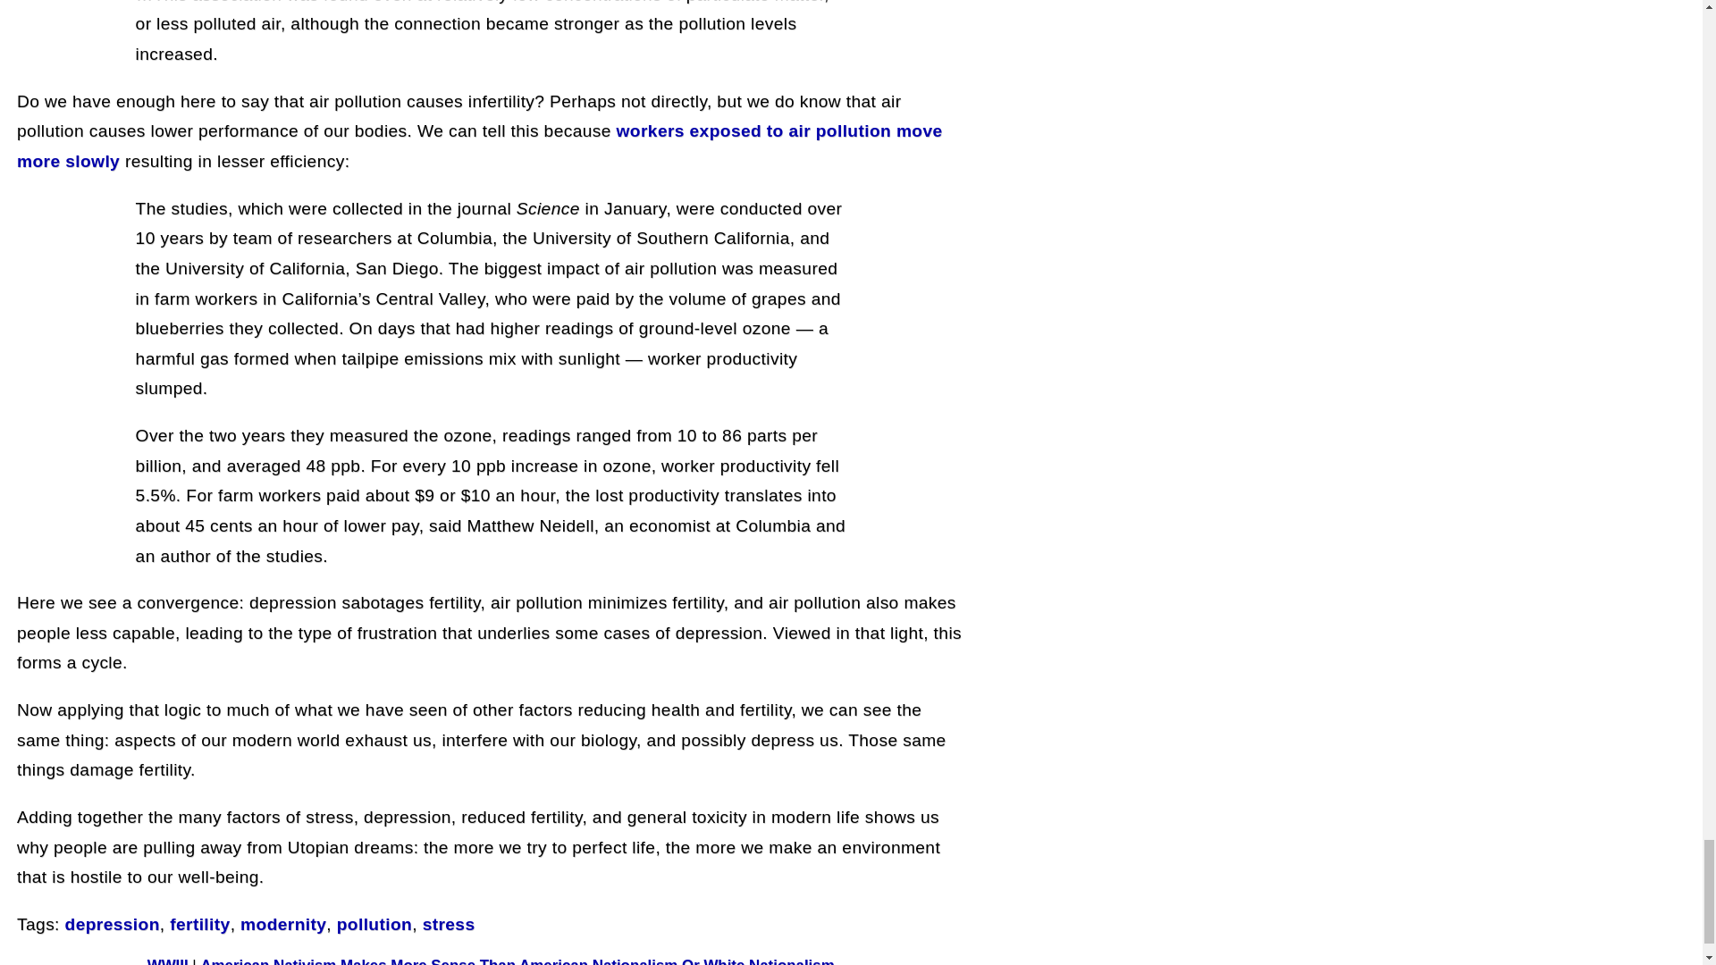  Describe the element at coordinates (168, 961) in the screenshot. I see `WWIII` at that location.